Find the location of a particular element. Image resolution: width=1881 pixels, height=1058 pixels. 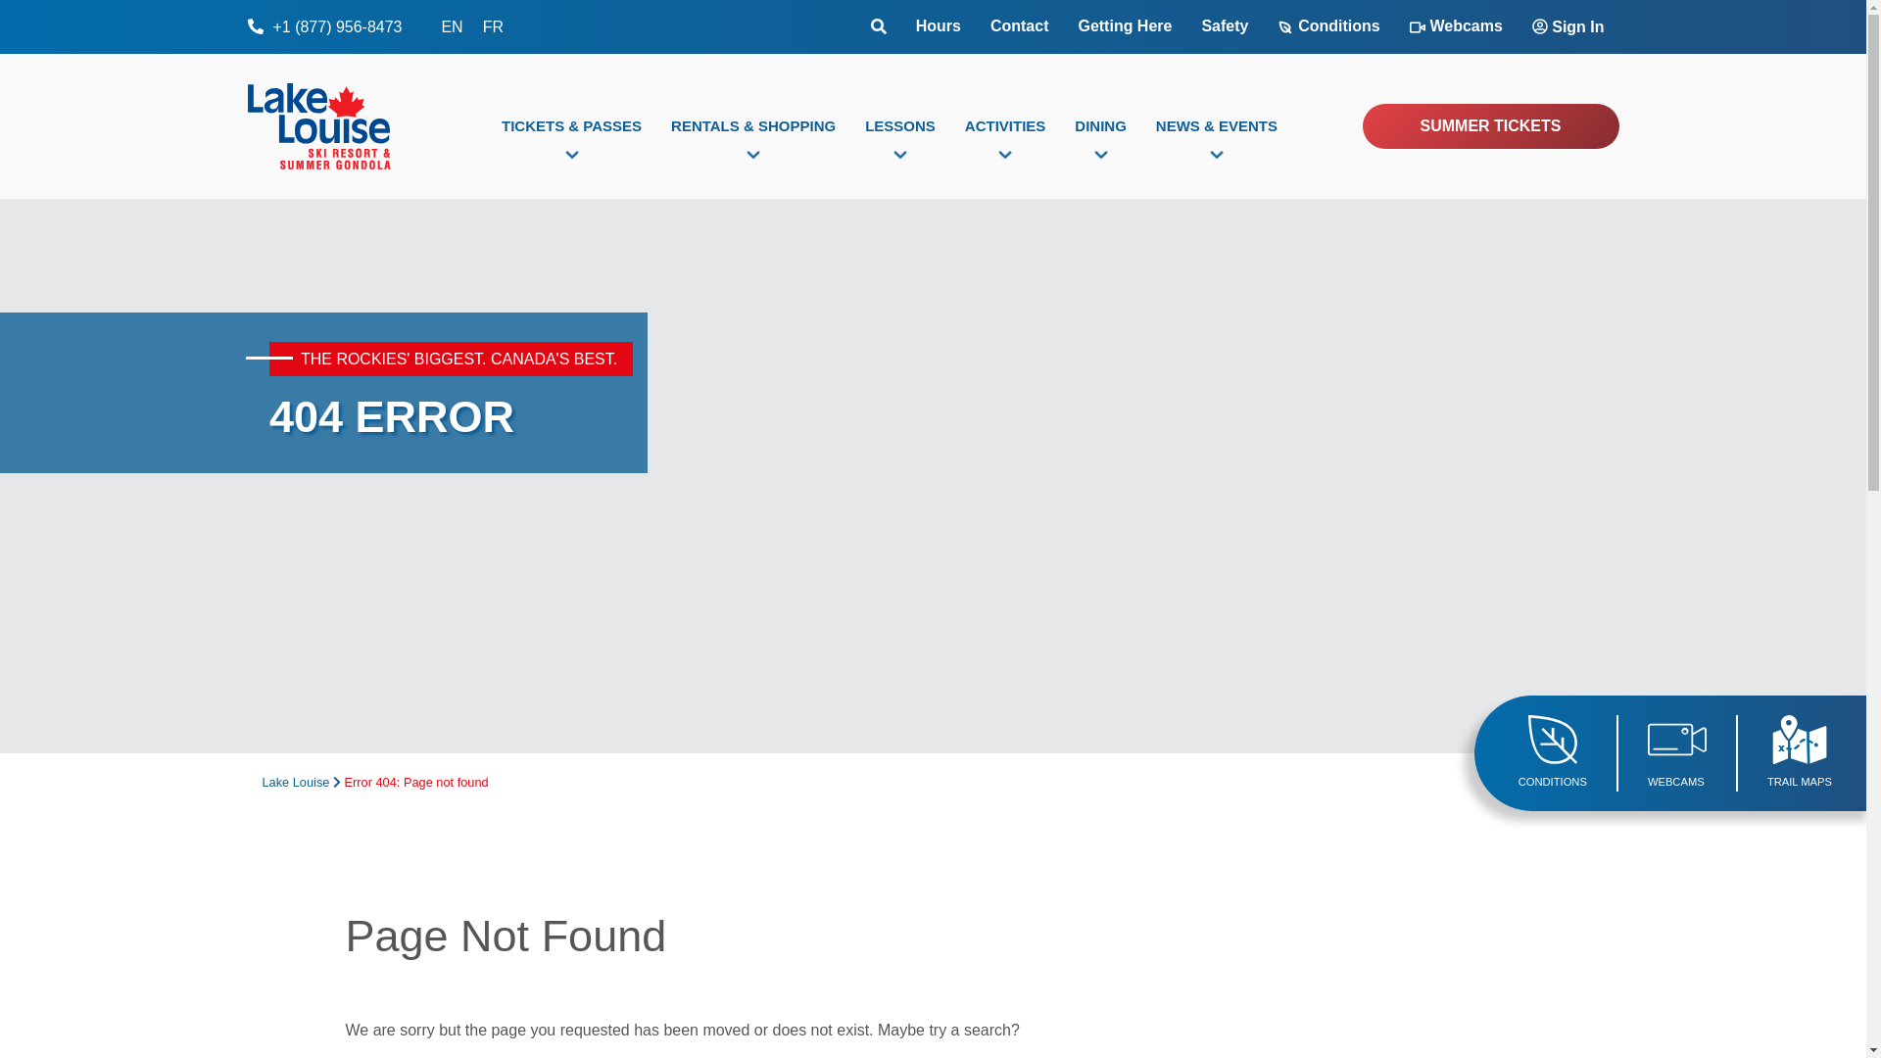

Conditions is located at coordinates (1327, 27).